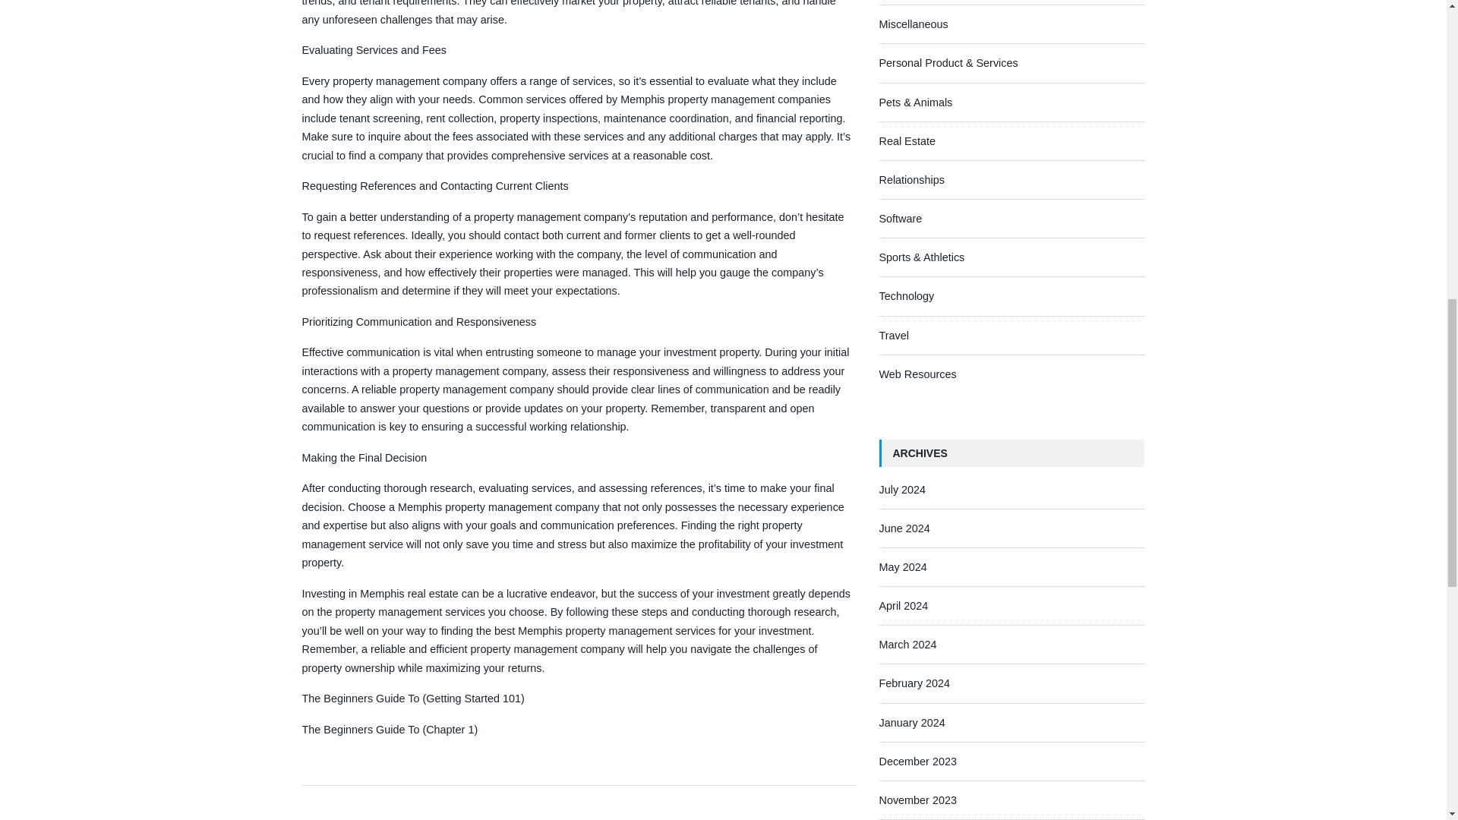 This screenshot has height=820, width=1458. I want to click on June 2024, so click(904, 528).